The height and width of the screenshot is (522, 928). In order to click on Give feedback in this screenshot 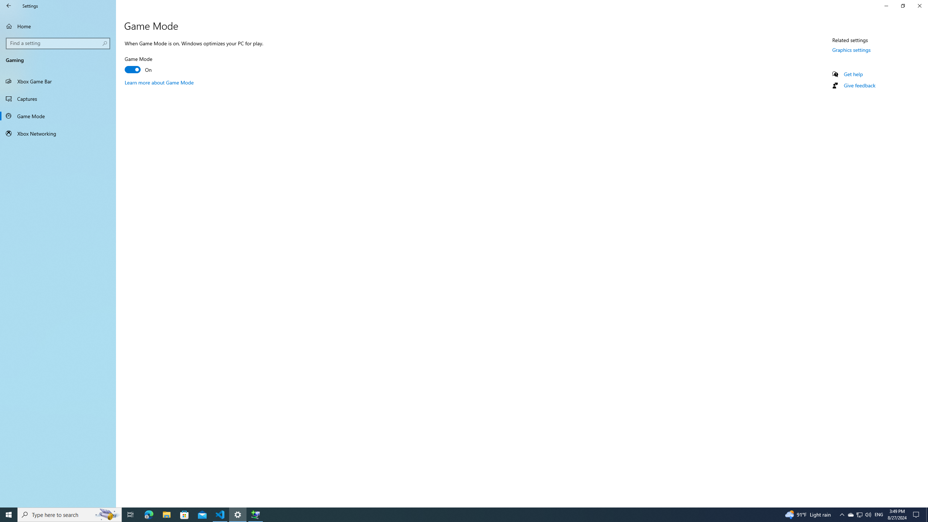, I will do `click(238, 515)`.